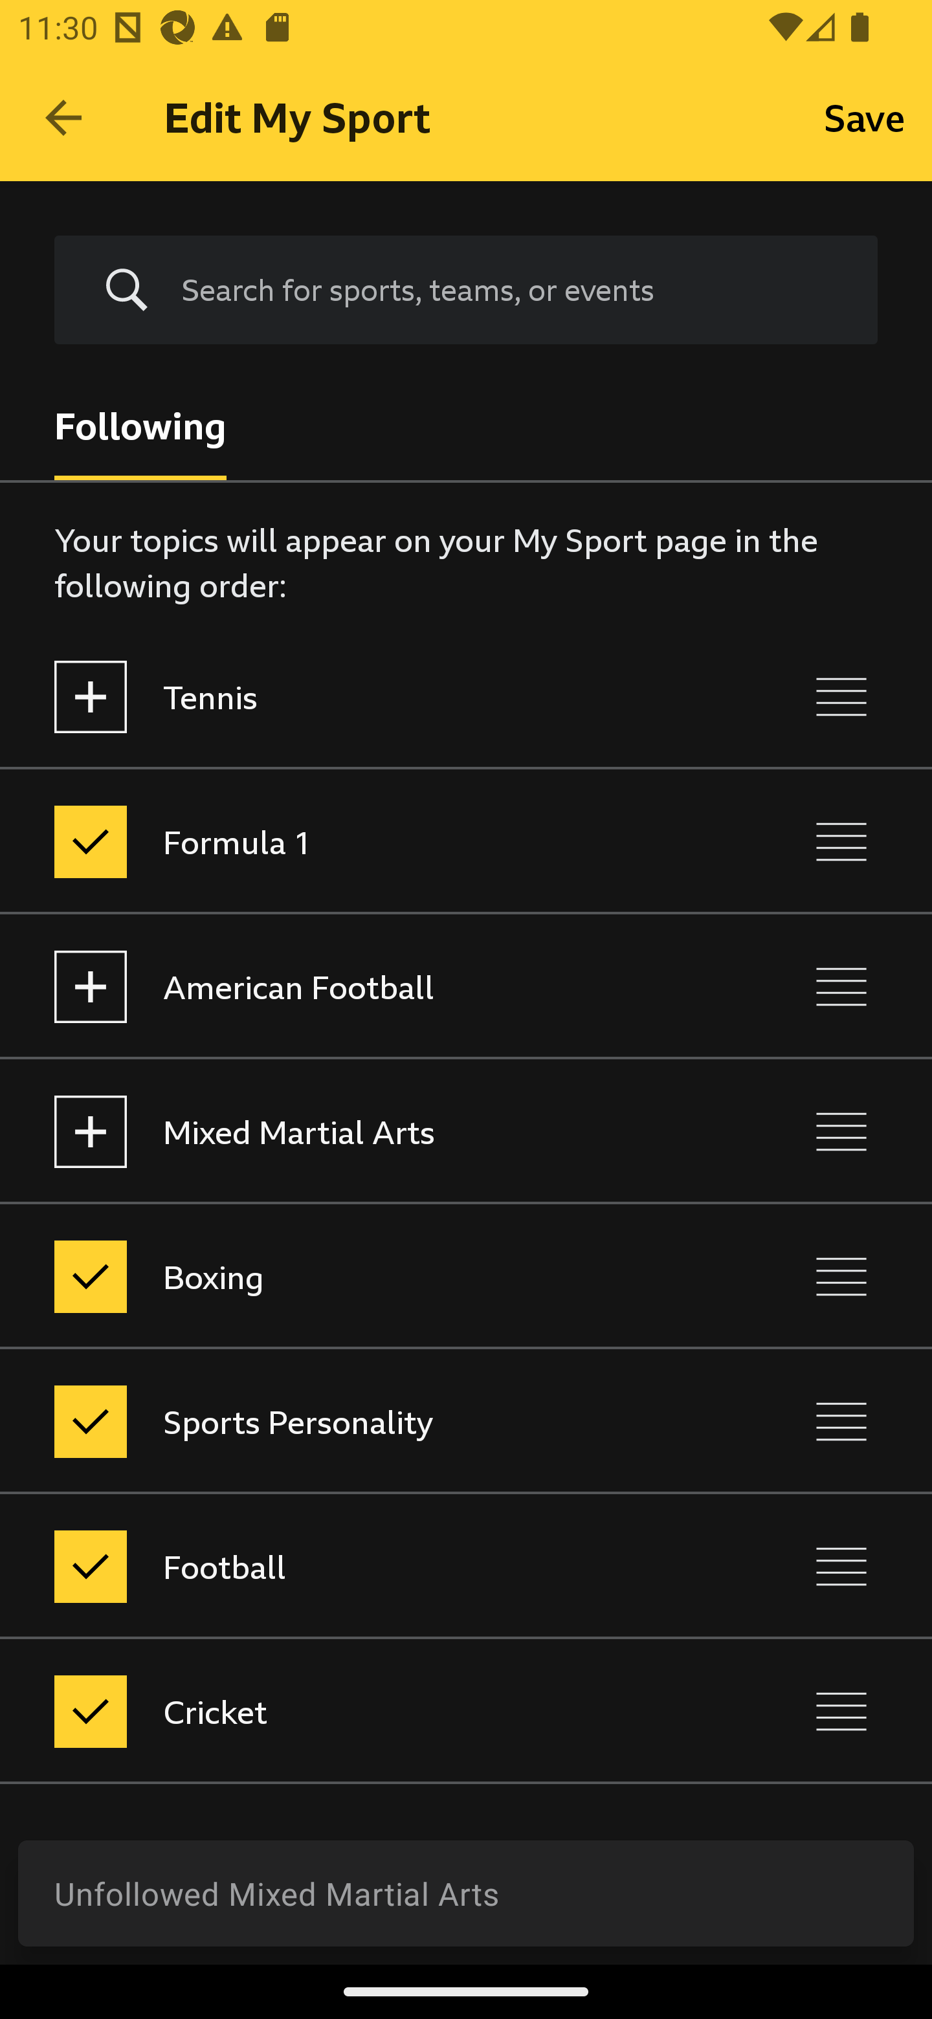 The width and height of the screenshot is (932, 2019). I want to click on Boxing, so click(357, 1276).